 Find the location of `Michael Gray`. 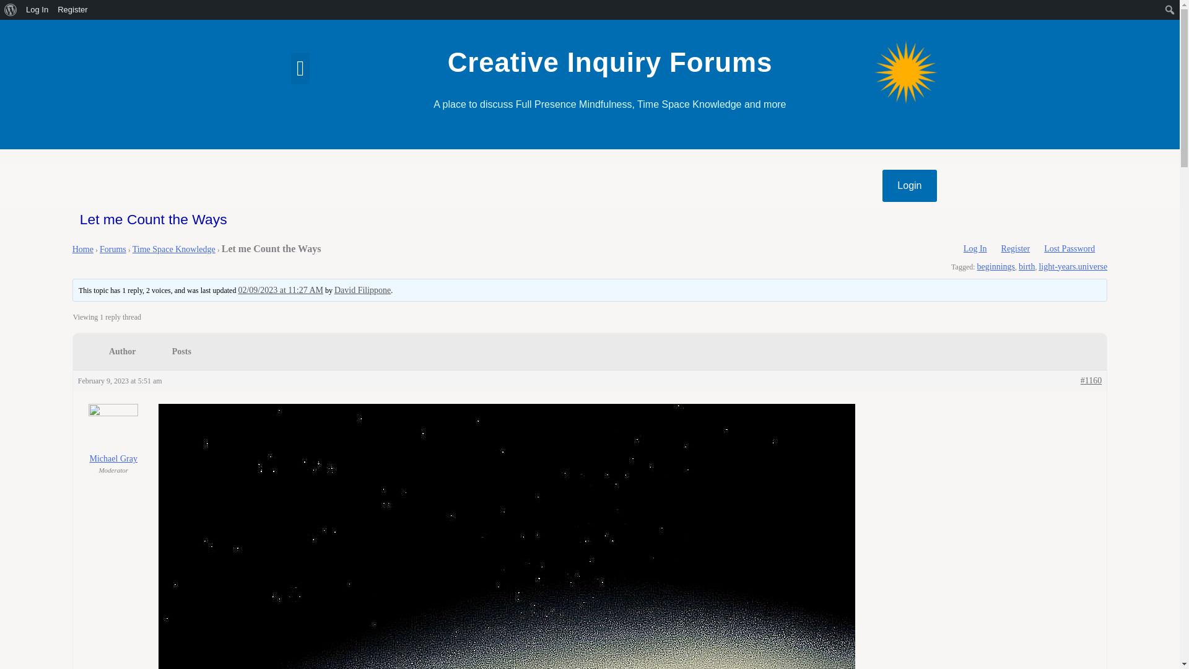

Michael Gray is located at coordinates (114, 434).